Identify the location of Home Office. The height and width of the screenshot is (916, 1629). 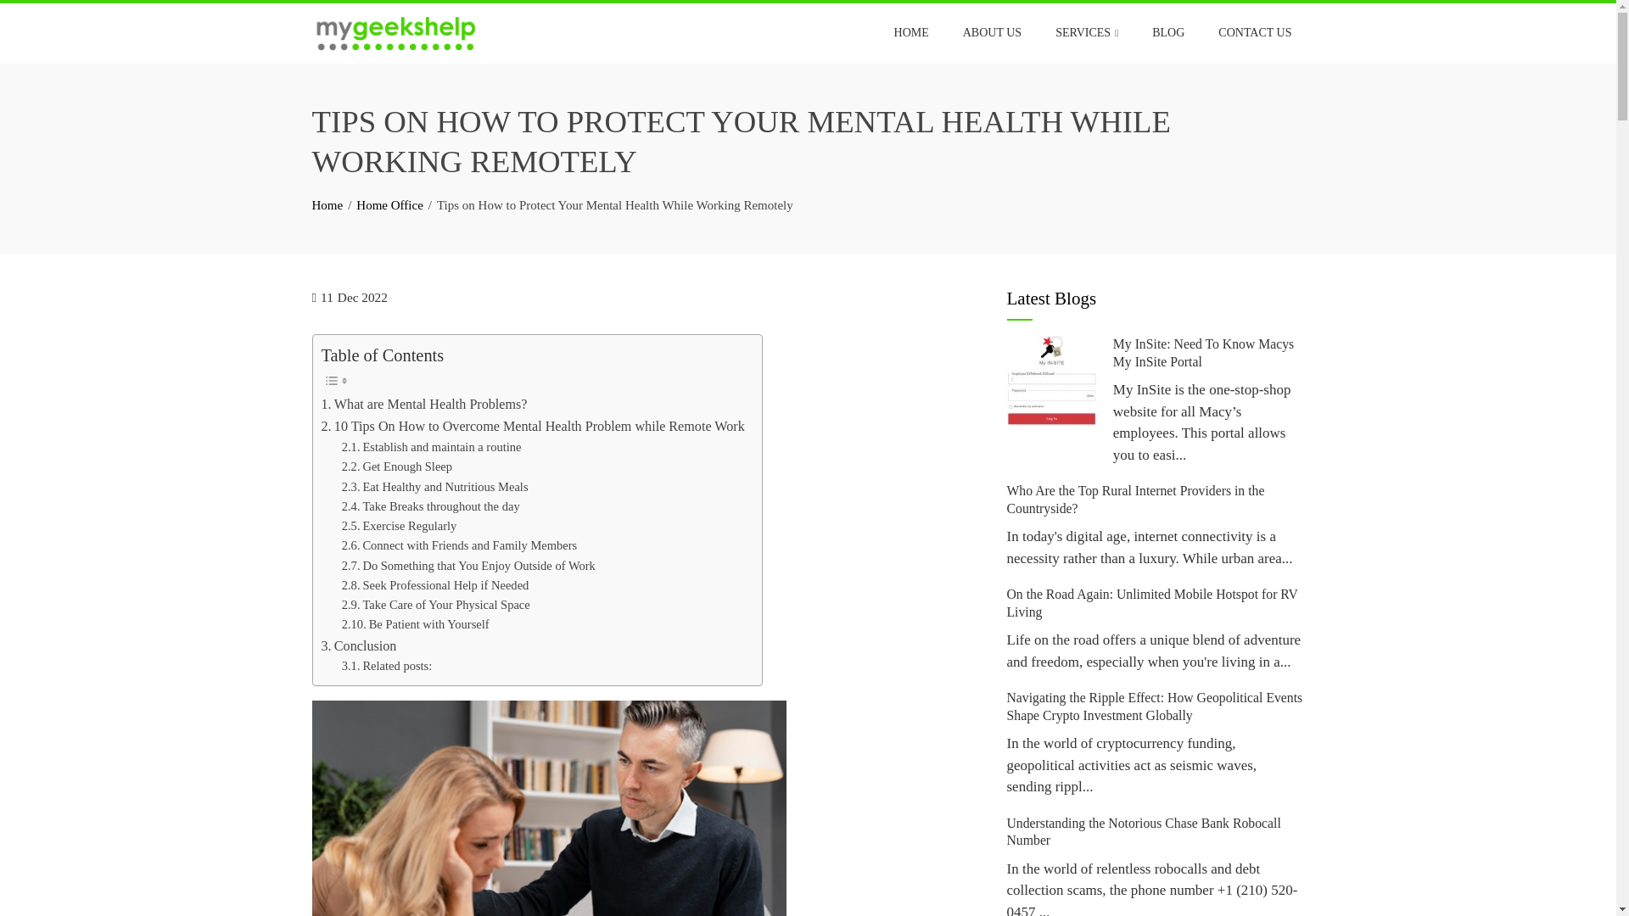
(389, 205).